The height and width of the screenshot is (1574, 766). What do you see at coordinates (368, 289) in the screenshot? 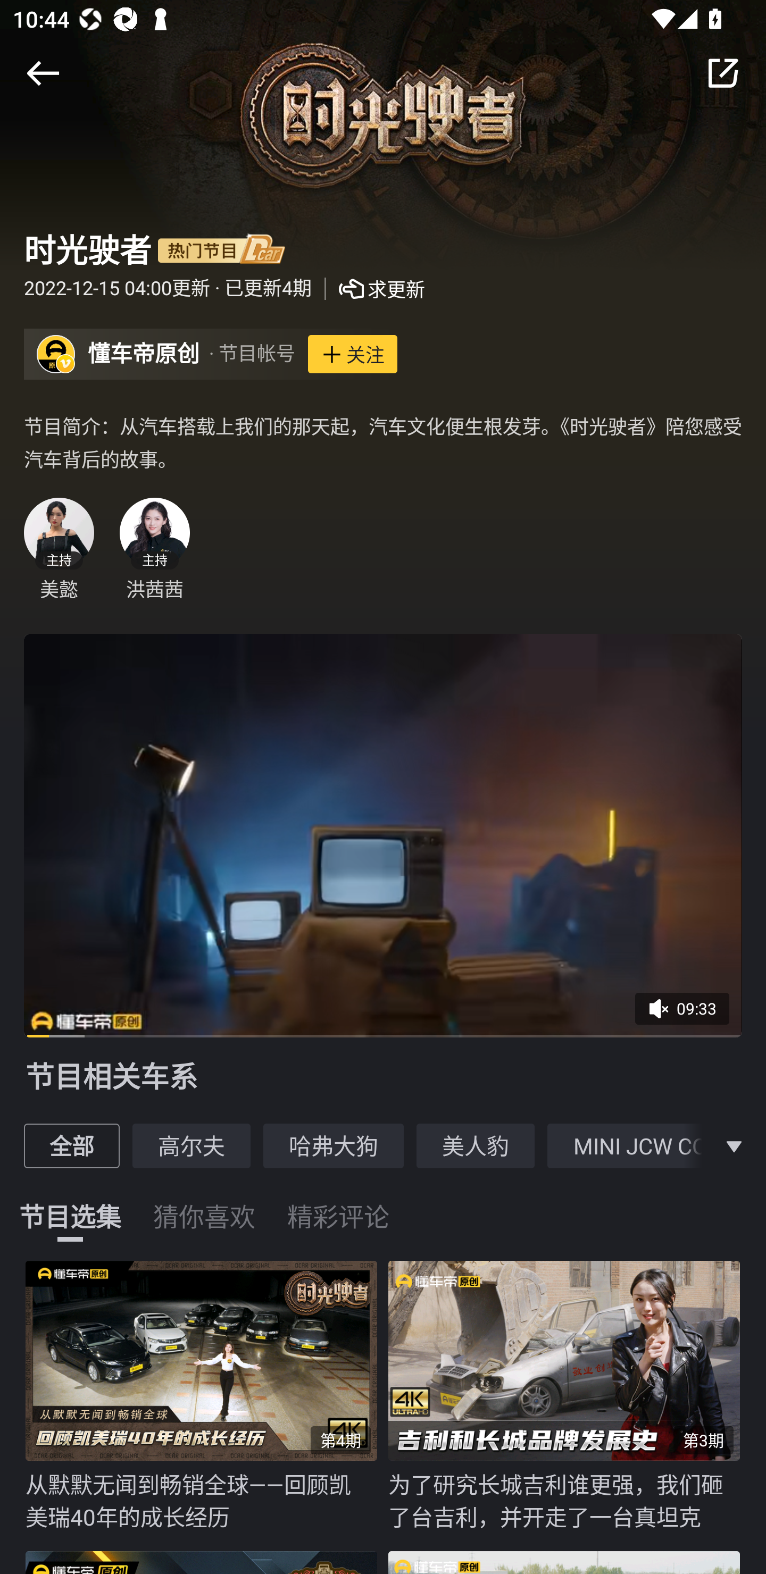
I see ` 求更新` at bounding box center [368, 289].